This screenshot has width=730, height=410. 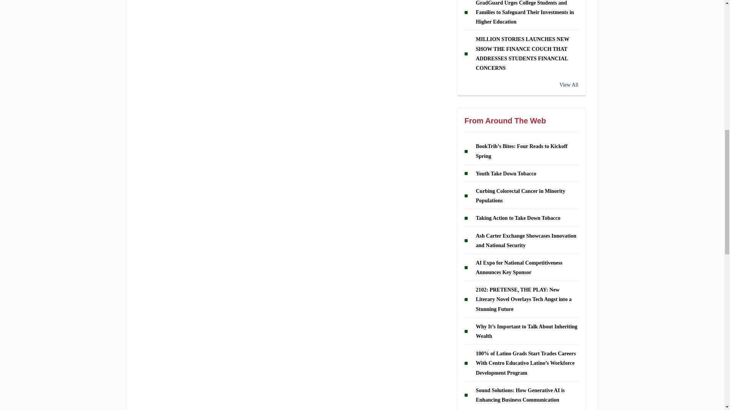 What do you see at coordinates (518, 218) in the screenshot?
I see `Taking Action to Take Down Tobacco` at bounding box center [518, 218].